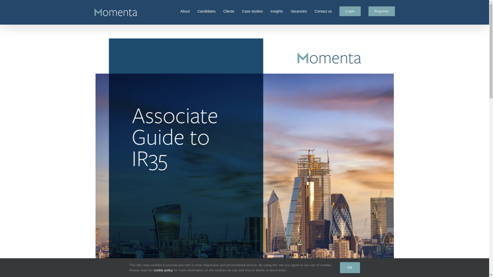 The width and height of the screenshot is (493, 277). I want to click on Register, so click(382, 11).